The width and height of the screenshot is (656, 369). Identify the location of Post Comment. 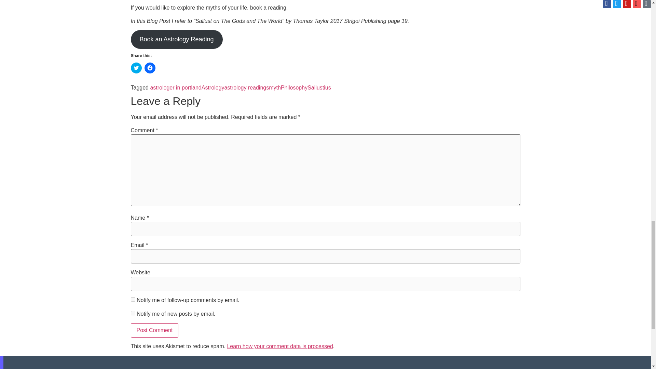
(154, 330).